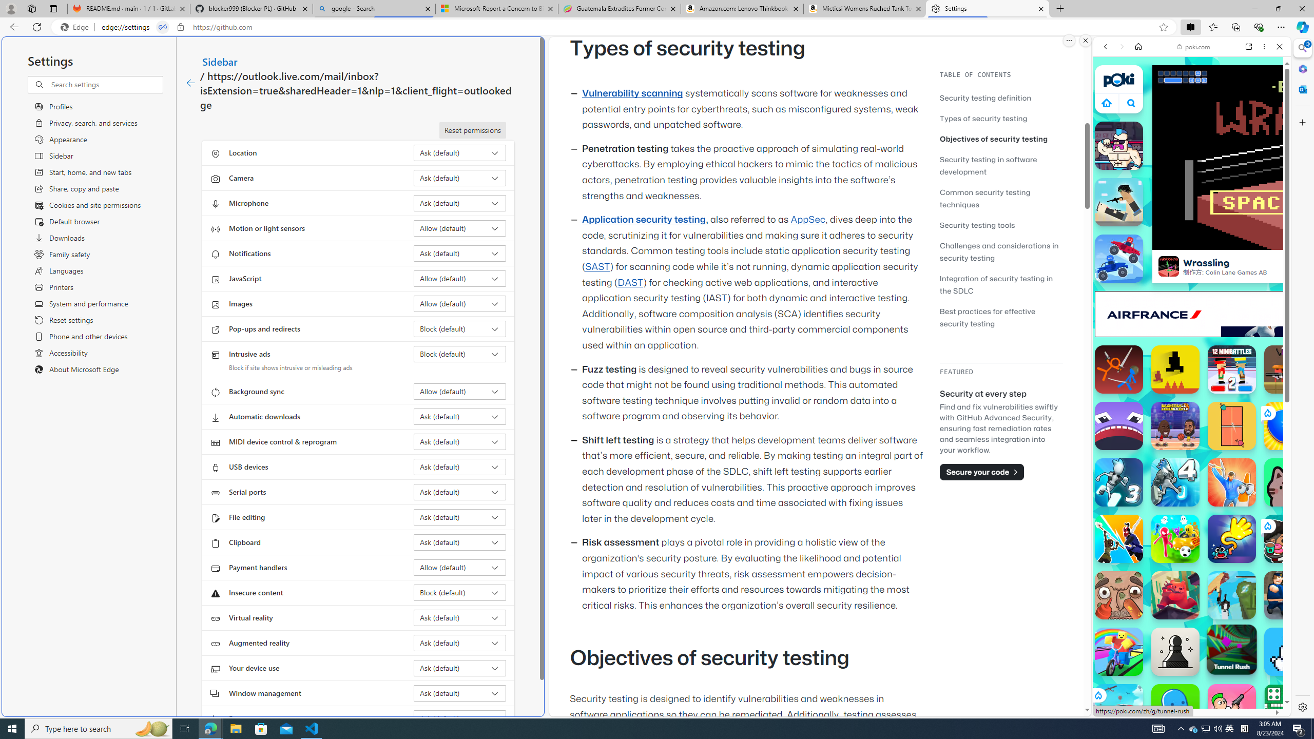 The height and width of the screenshot is (739, 1314). I want to click on Shady Bears Shady Bears, so click(1175, 595).